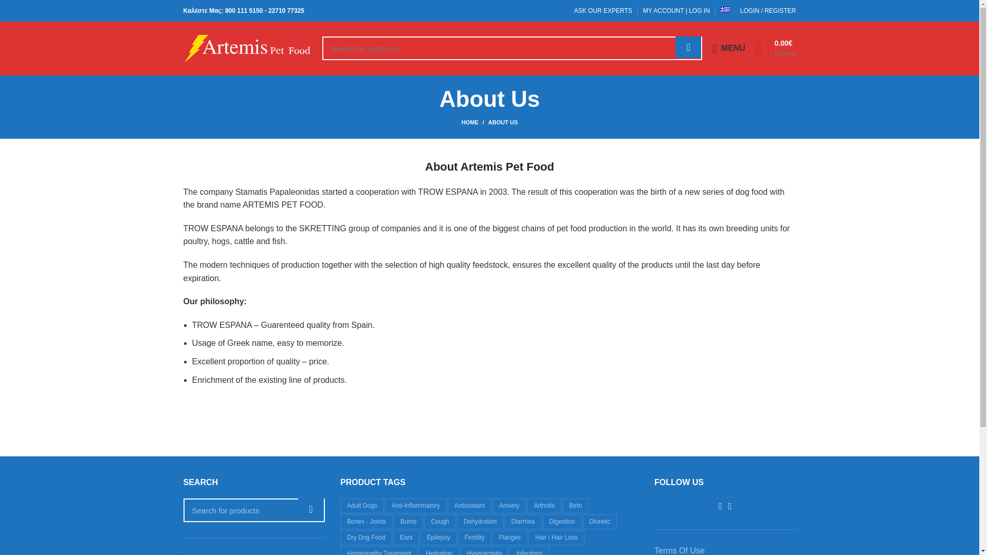  What do you see at coordinates (415, 506) in the screenshot?
I see `Anti-Inflammatory` at bounding box center [415, 506].